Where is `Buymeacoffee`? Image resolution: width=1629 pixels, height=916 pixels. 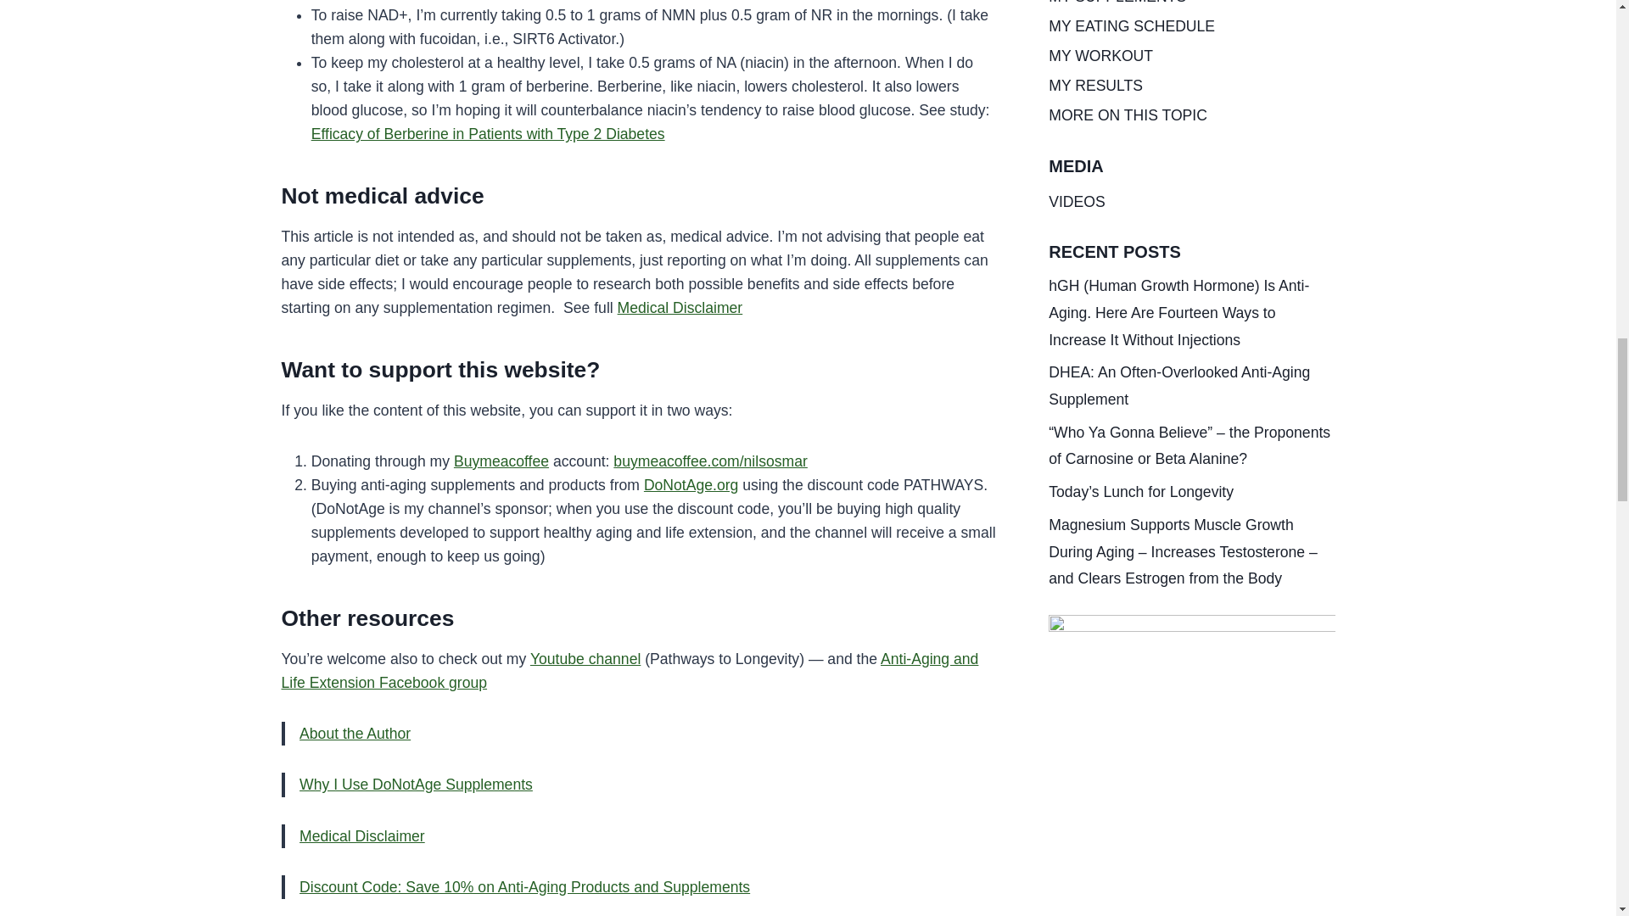 Buymeacoffee is located at coordinates (501, 461).